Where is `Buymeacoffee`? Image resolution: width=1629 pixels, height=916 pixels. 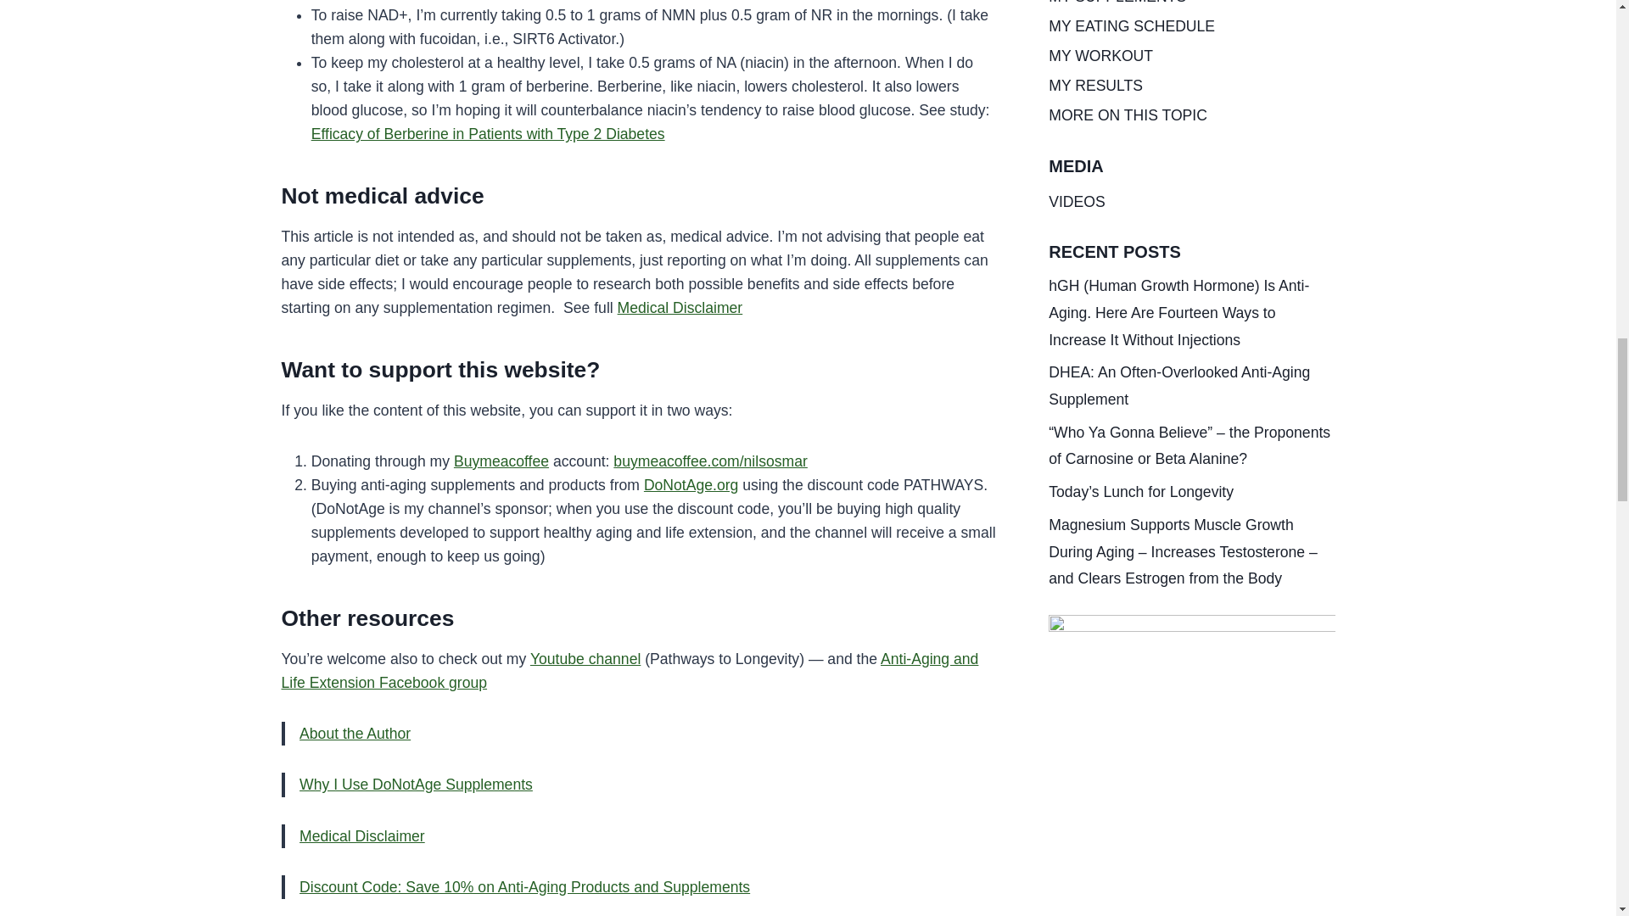 Buymeacoffee is located at coordinates (501, 461).